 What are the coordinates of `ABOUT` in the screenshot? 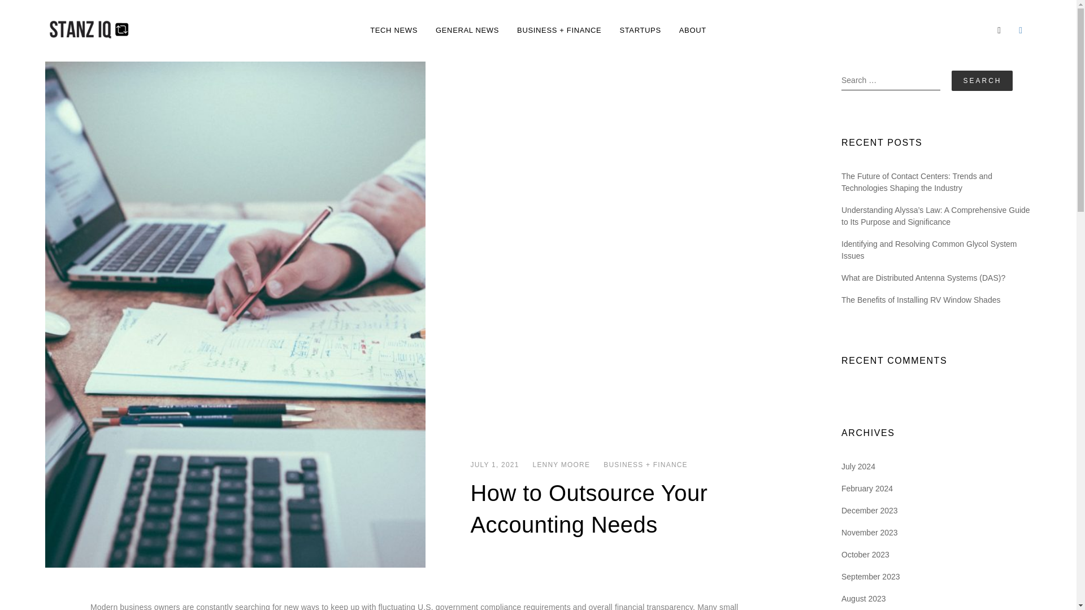 It's located at (693, 30).